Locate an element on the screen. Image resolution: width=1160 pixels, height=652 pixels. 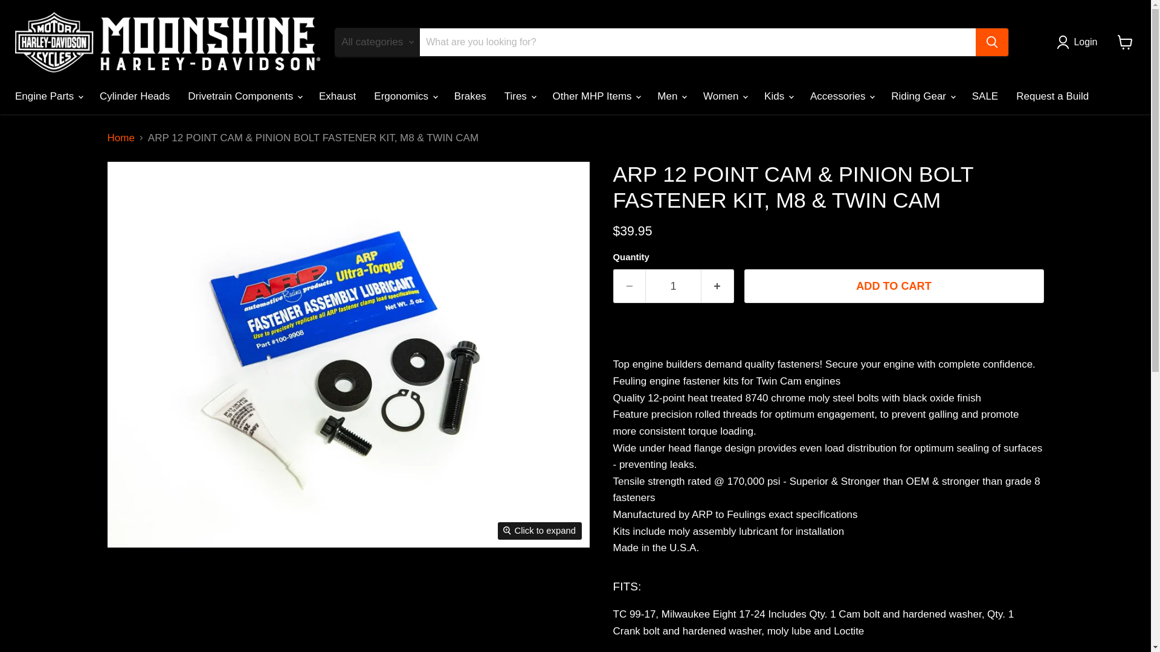
1 is located at coordinates (673, 286).